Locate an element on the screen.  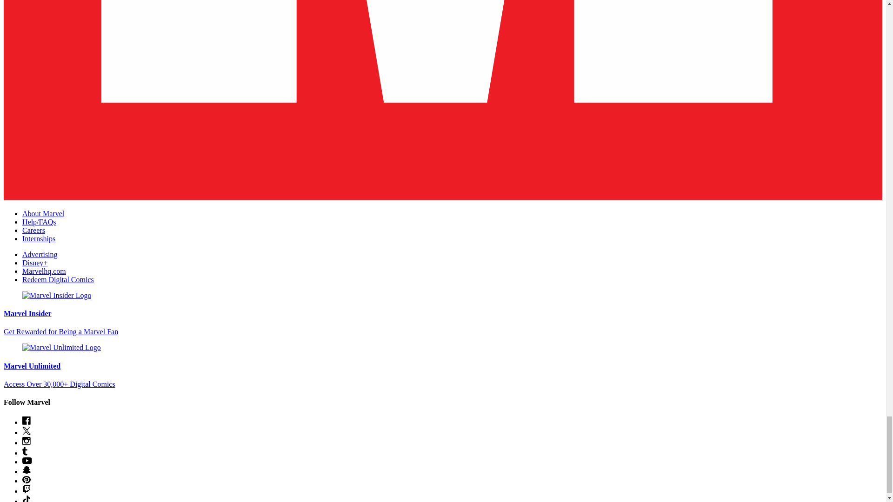
Careers is located at coordinates (33, 231).